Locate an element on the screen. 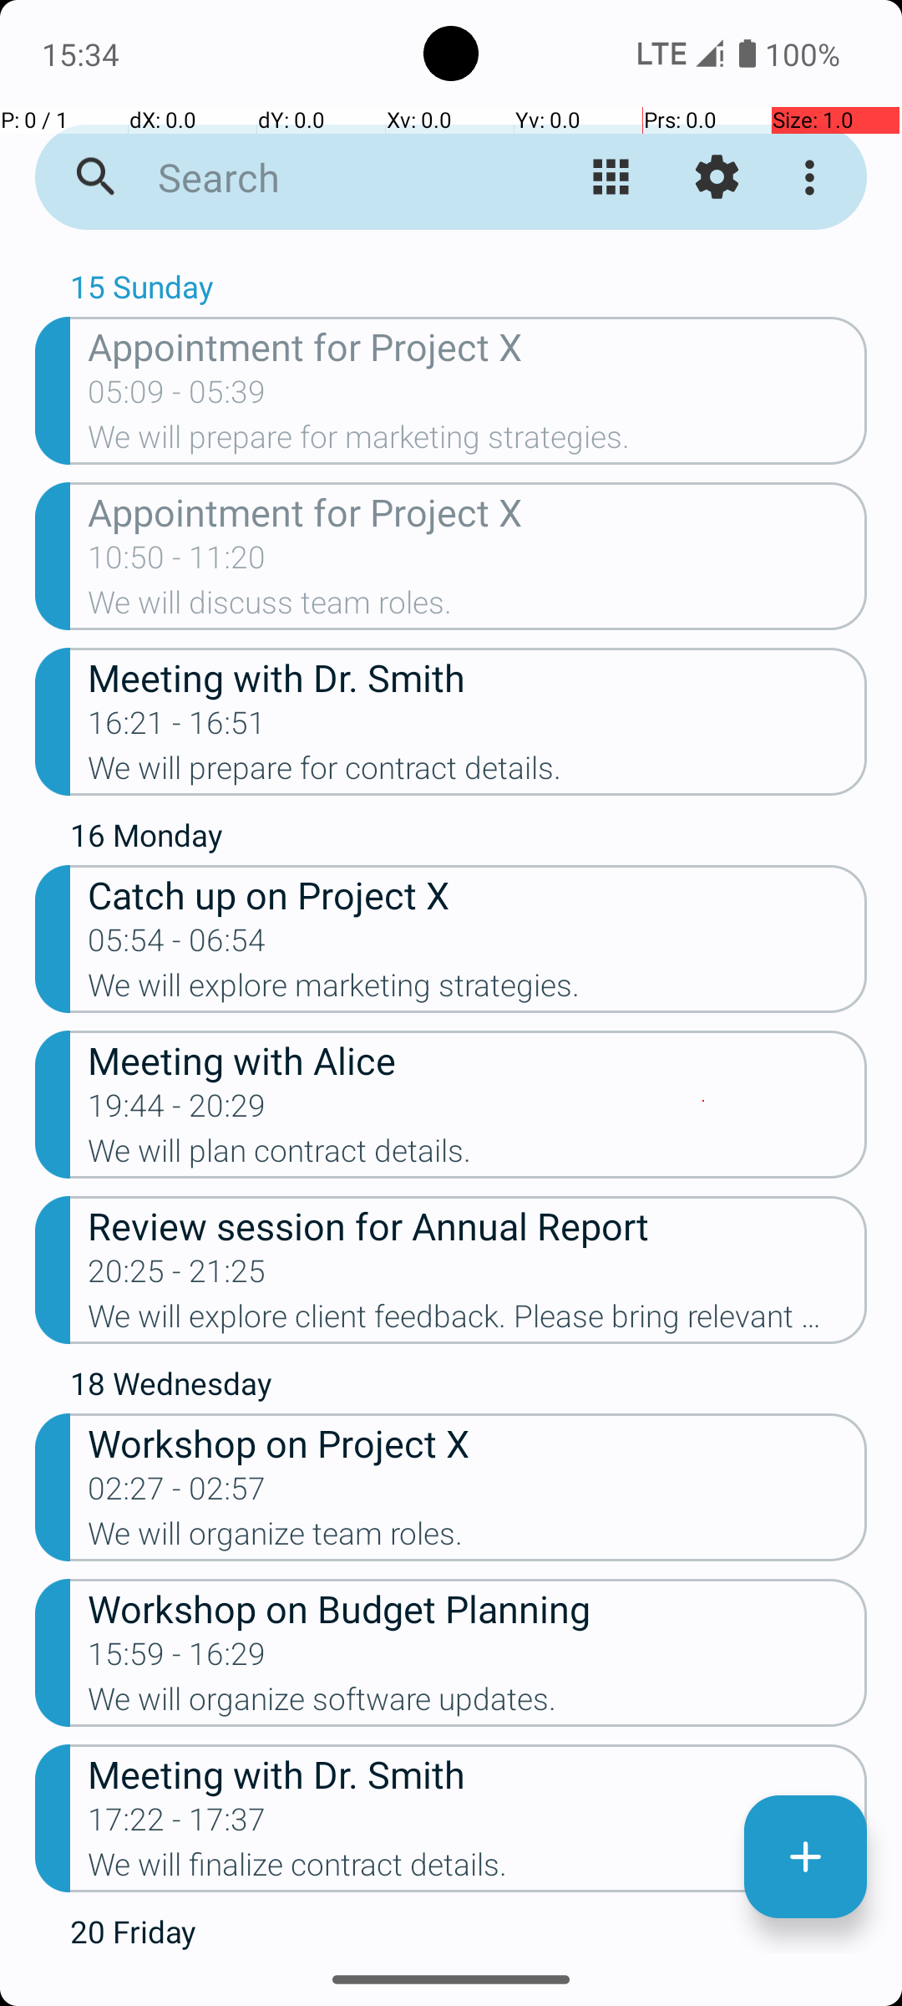 The image size is (902, 2006). We will organize team roles. is located at coordinates (478, 1539).